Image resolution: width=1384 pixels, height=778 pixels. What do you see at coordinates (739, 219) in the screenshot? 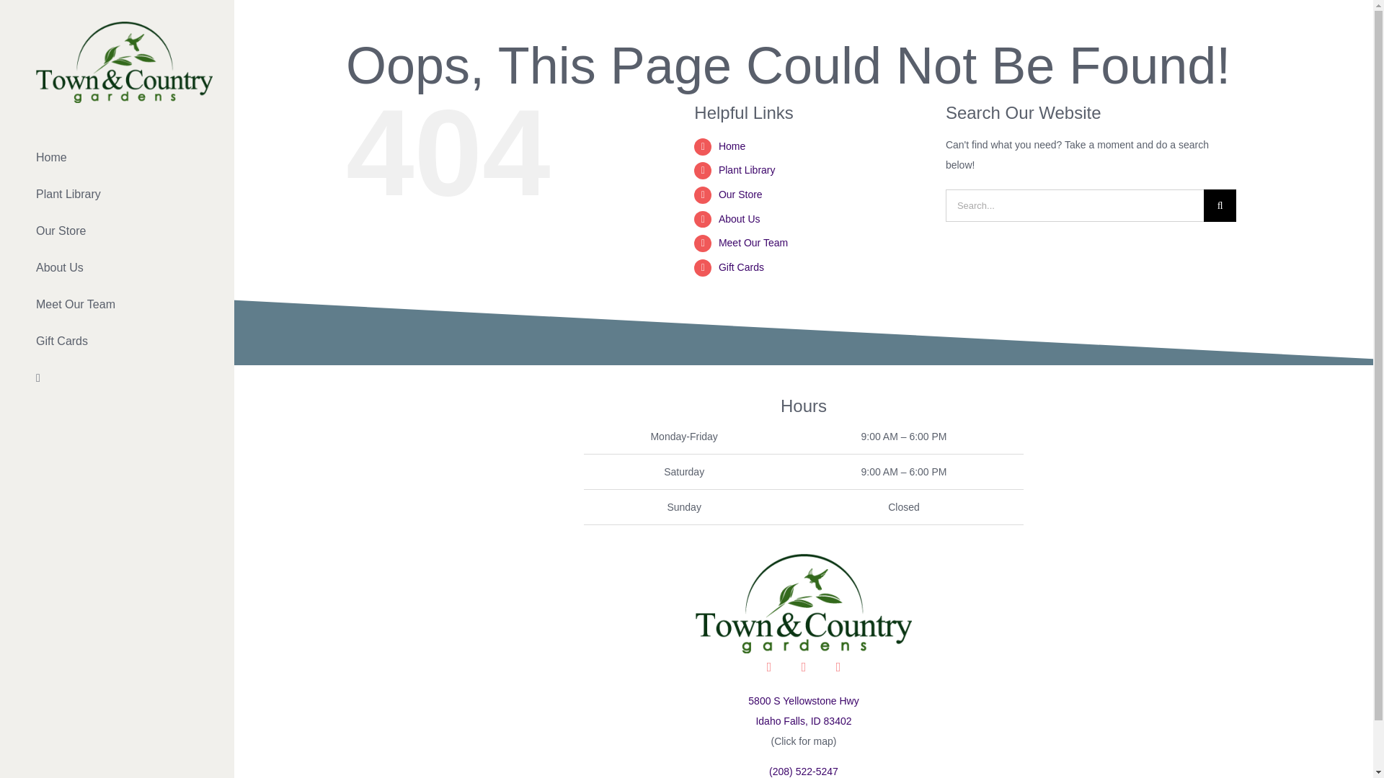
I see `About Us` at bounding box center [739, 219].